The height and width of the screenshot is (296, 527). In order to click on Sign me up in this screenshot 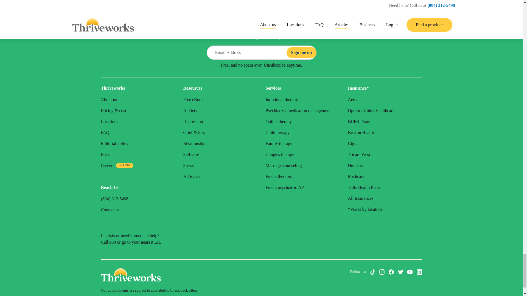, I will do `click(301, 52)`.